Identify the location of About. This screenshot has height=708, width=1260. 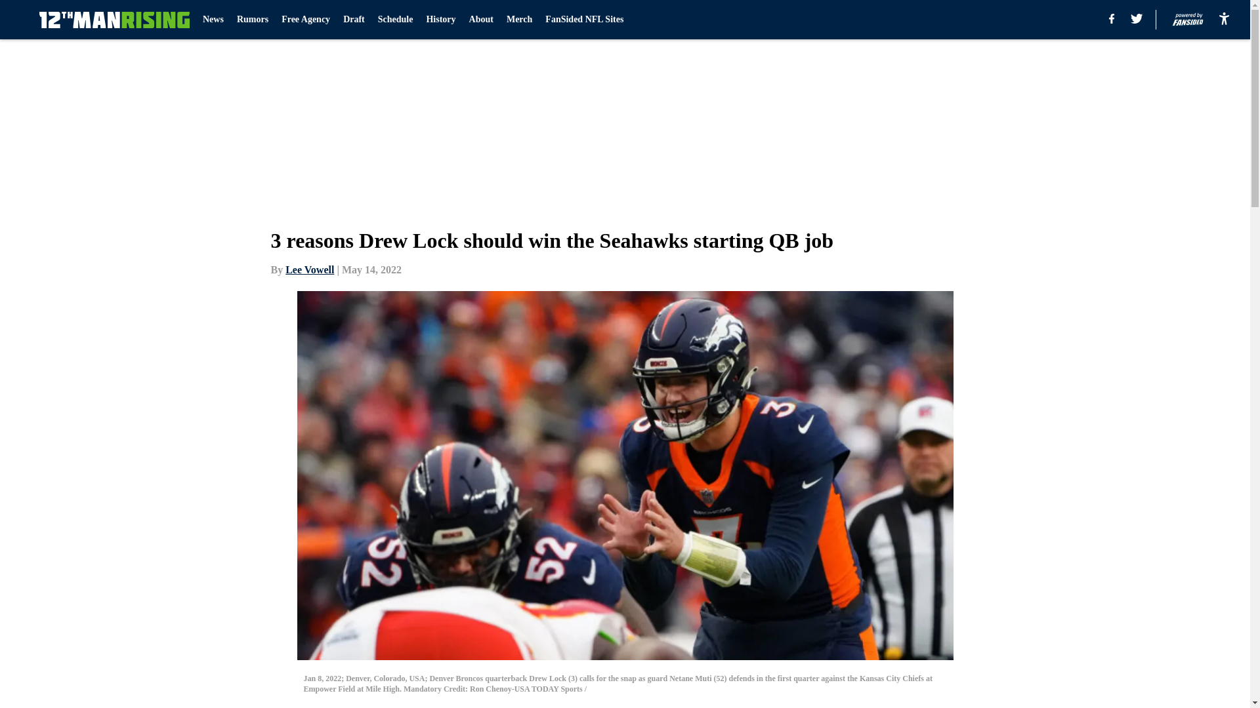
(481, 20).